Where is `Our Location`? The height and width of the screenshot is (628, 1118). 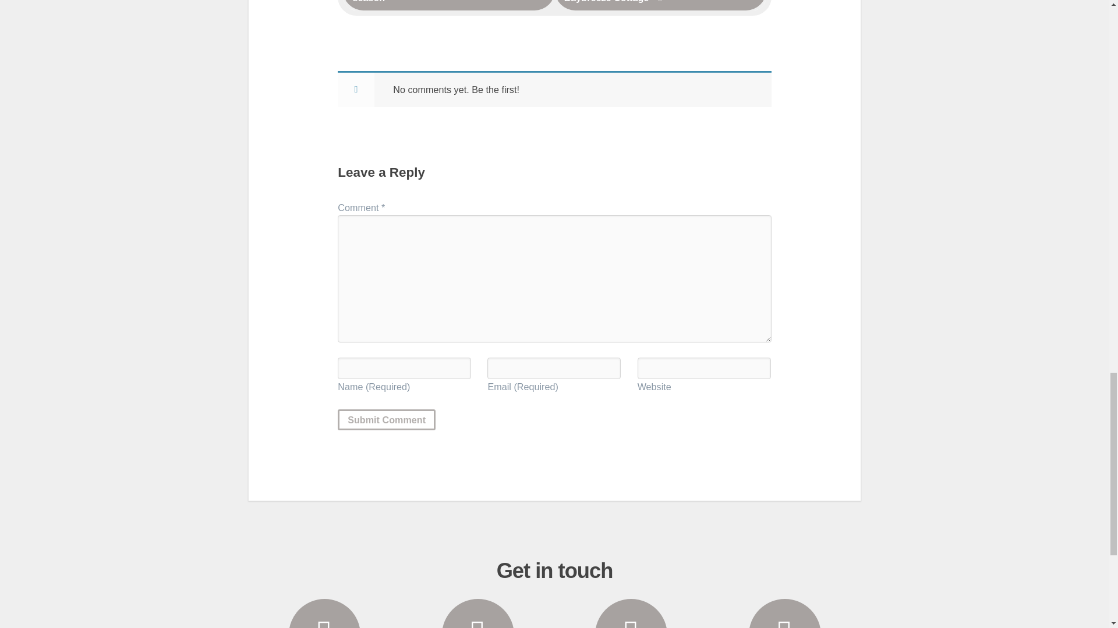
Our Location is located at coordinates (631, 613).